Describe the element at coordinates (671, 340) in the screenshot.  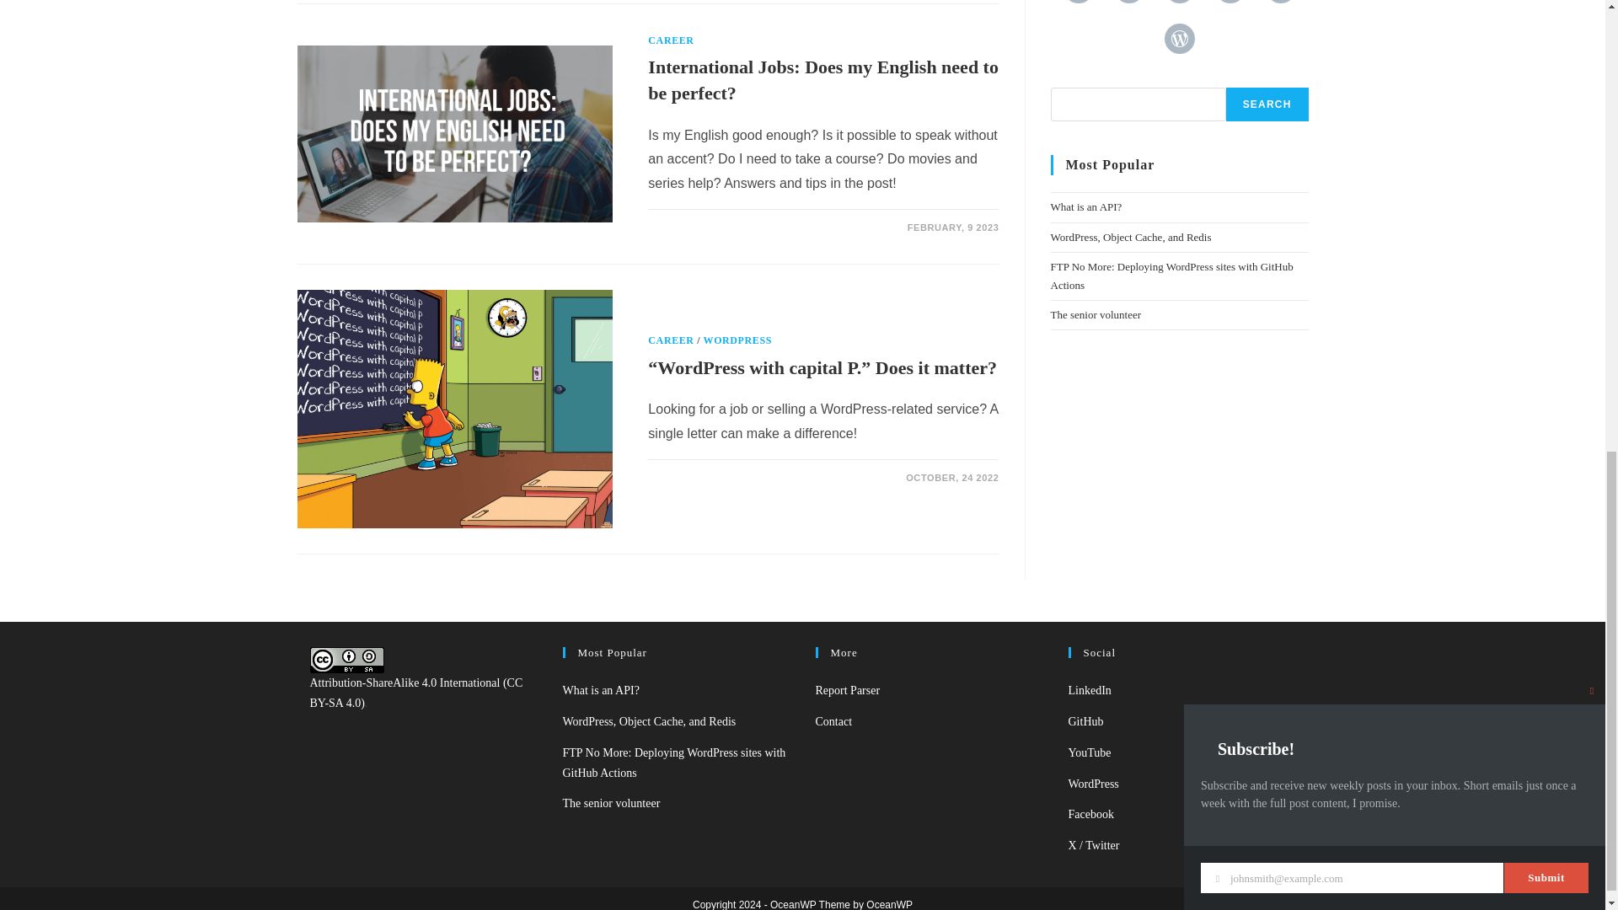
I see `CAREER` at that location.